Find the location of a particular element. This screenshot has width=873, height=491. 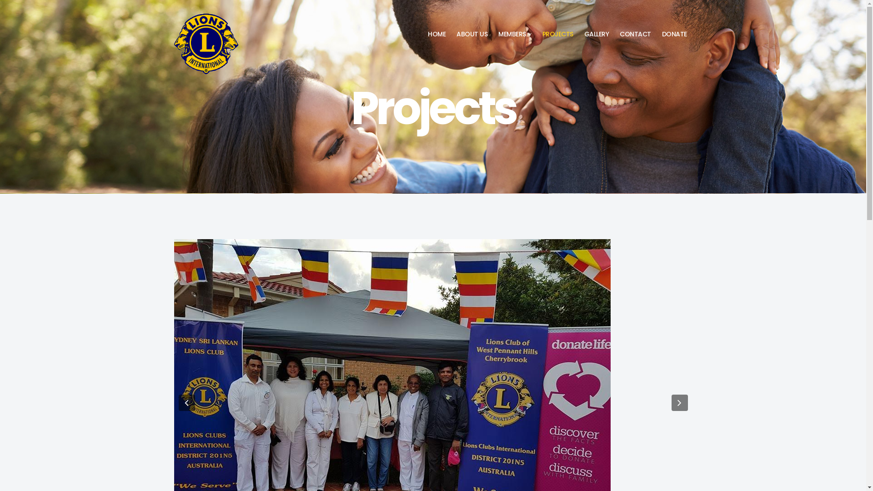

MEMBERS is located at coordinates (515, 34).